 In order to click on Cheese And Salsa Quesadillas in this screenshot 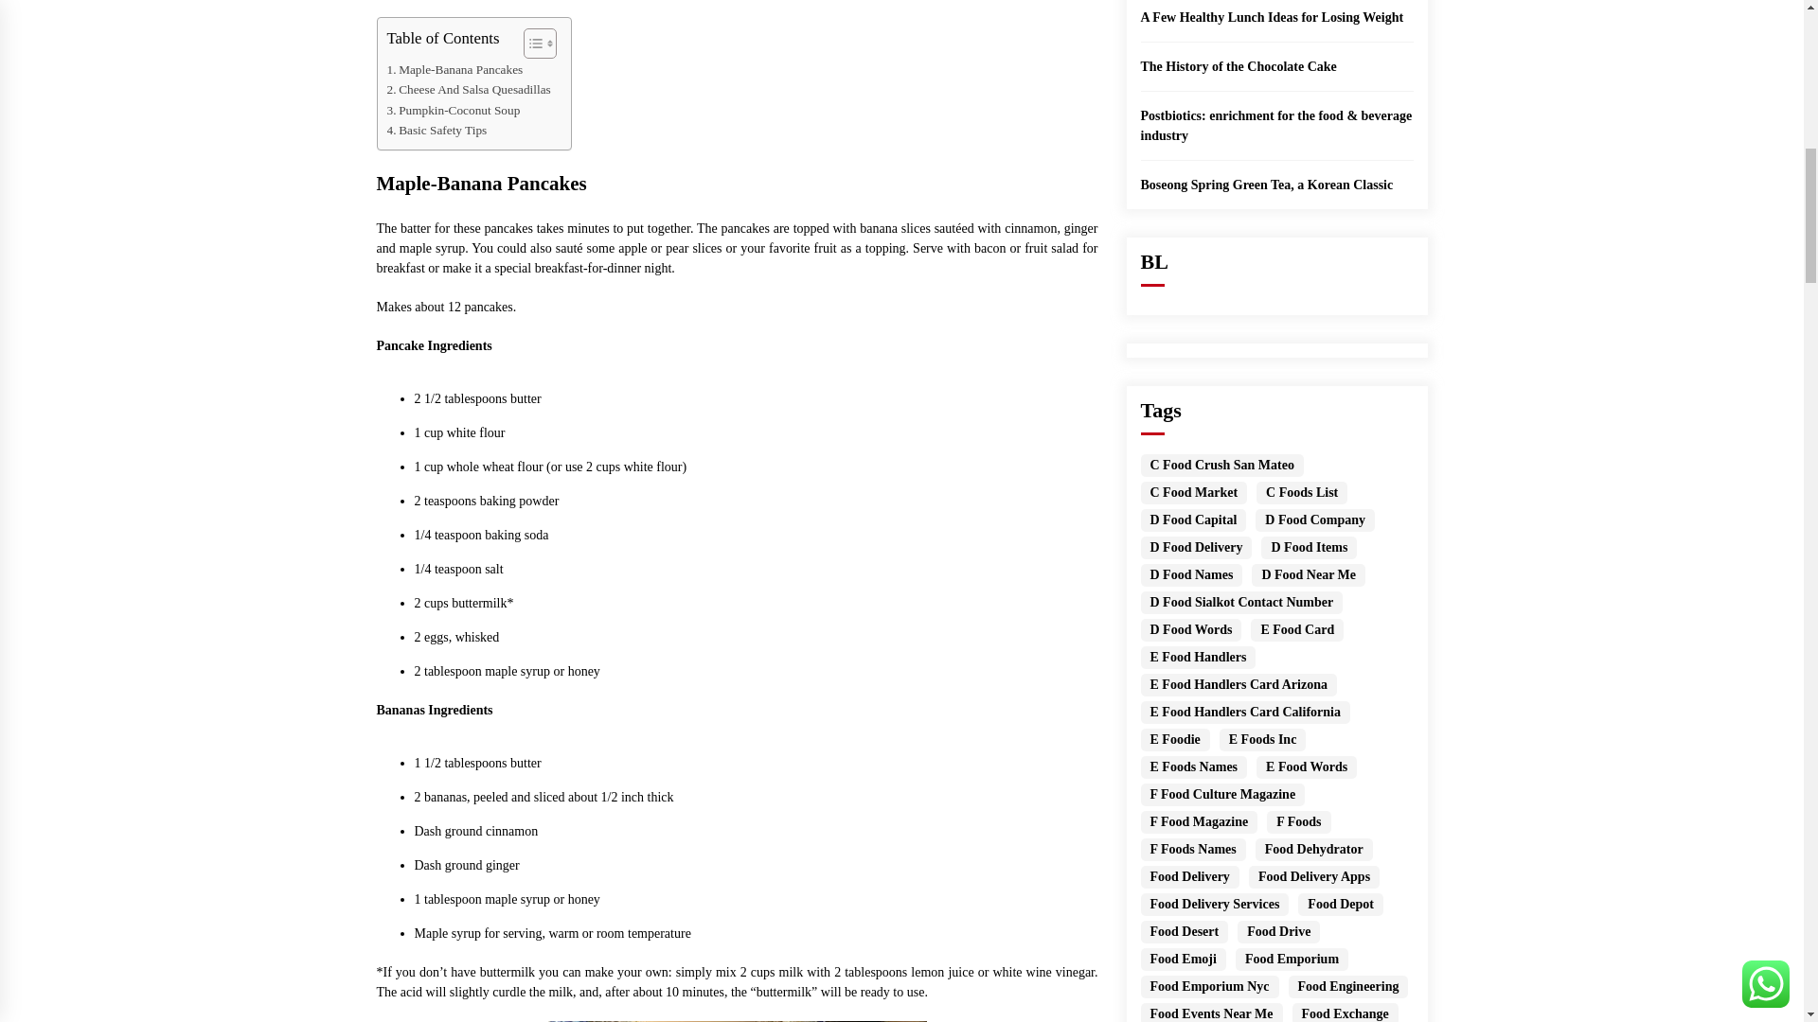, I will do `click(468, 89)`.